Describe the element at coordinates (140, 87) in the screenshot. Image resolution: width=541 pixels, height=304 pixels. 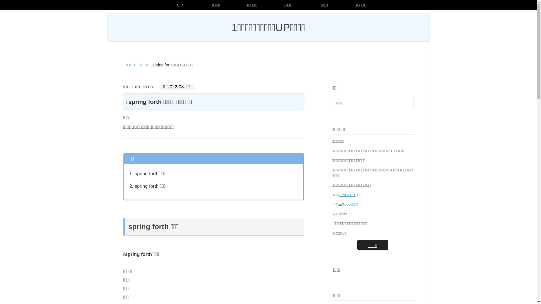
I see `2021-10-08` at that location.